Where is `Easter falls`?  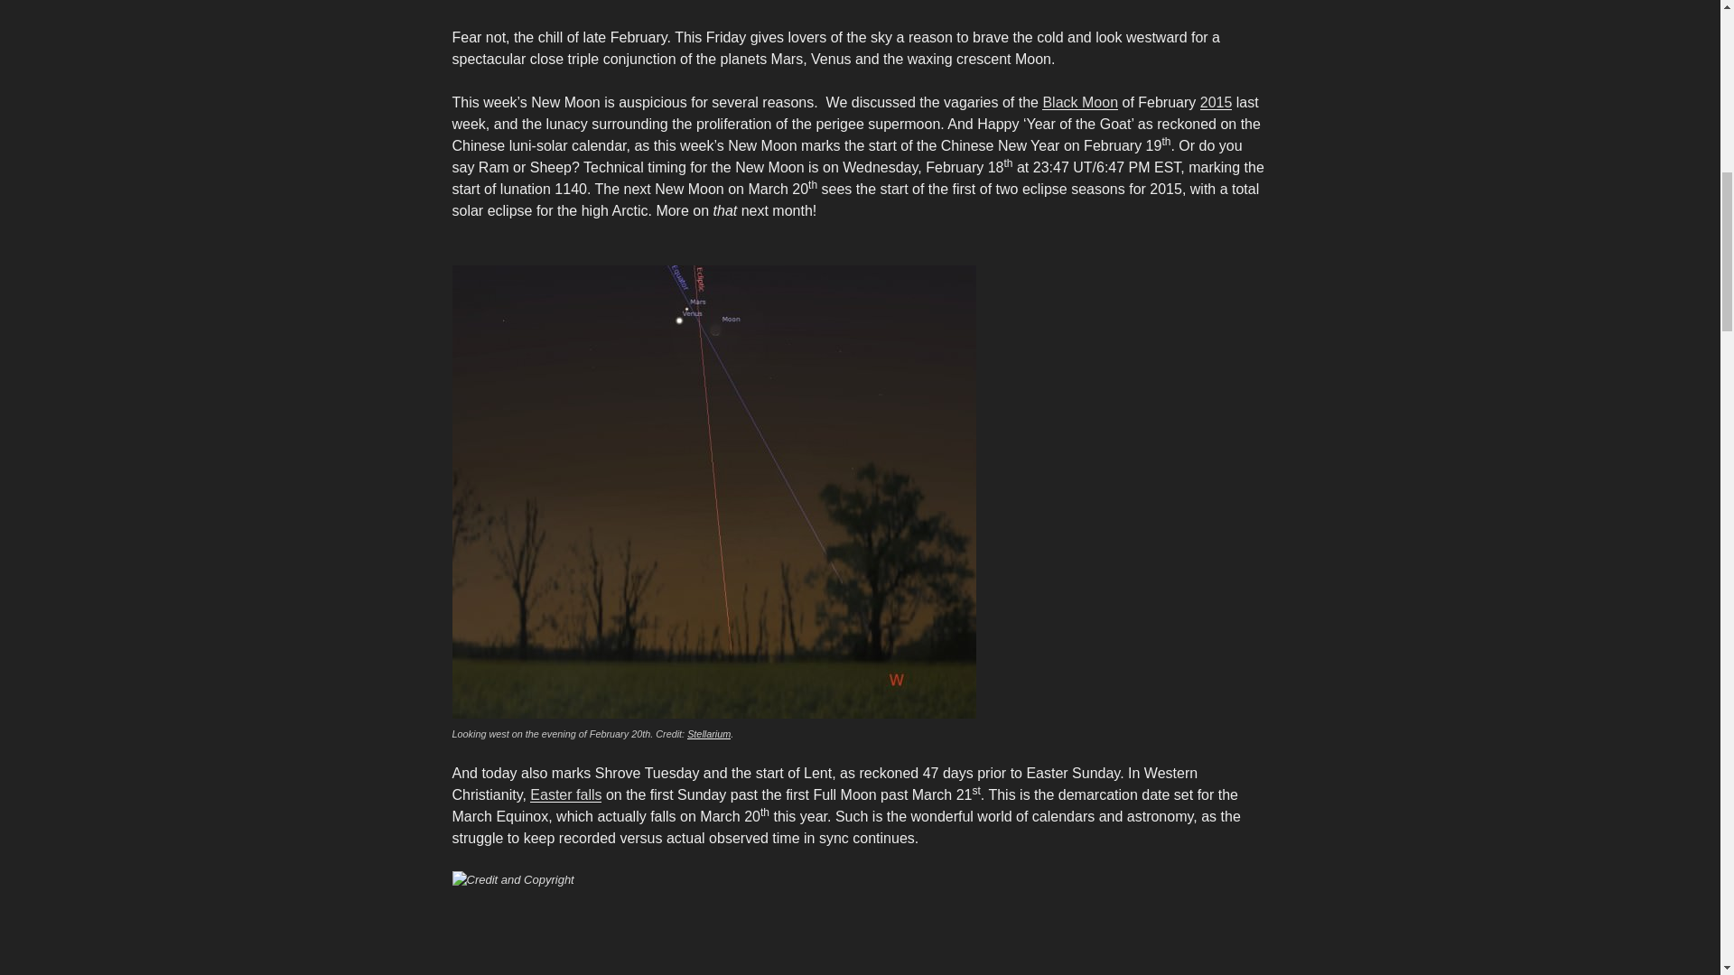
Easter falls is located at coordinates (565, 794).